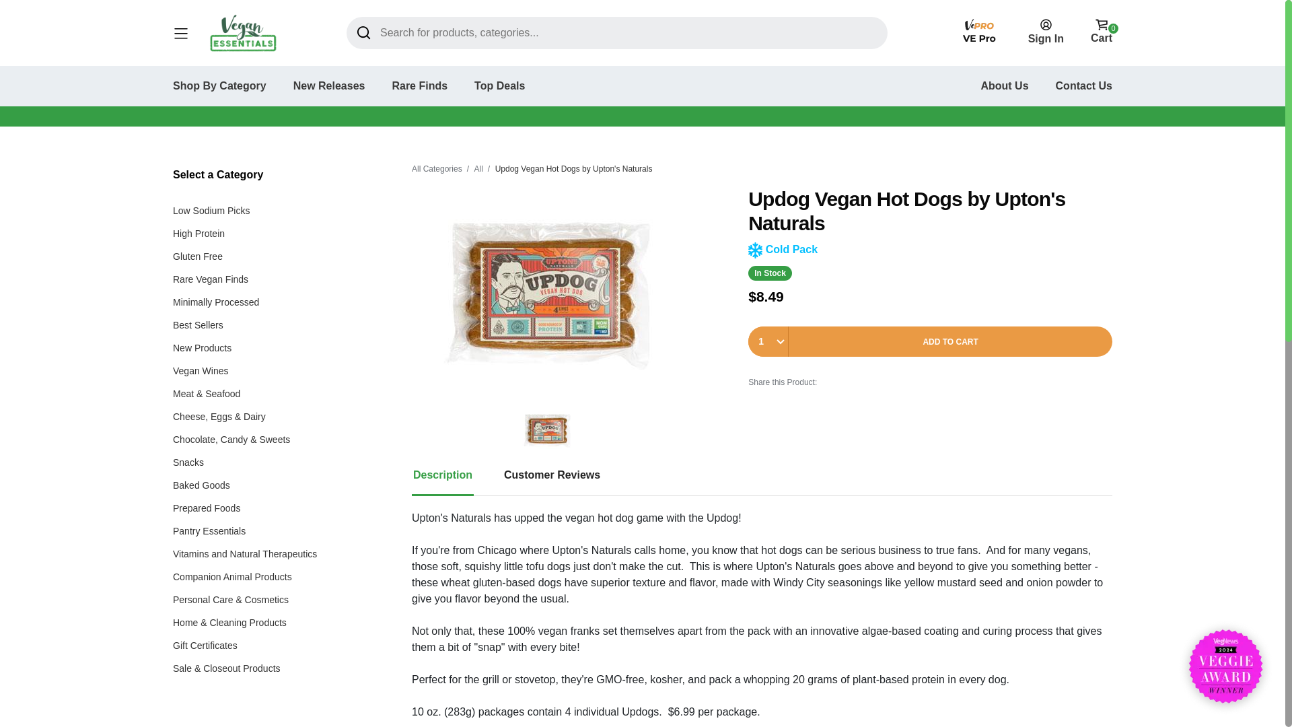 Image resolution: width=1292 pixels, height=727 pixels. What do you see at coordinates (1004, 85) in the screenshot?
I see `About Us` at bounding box center [1004, 85].